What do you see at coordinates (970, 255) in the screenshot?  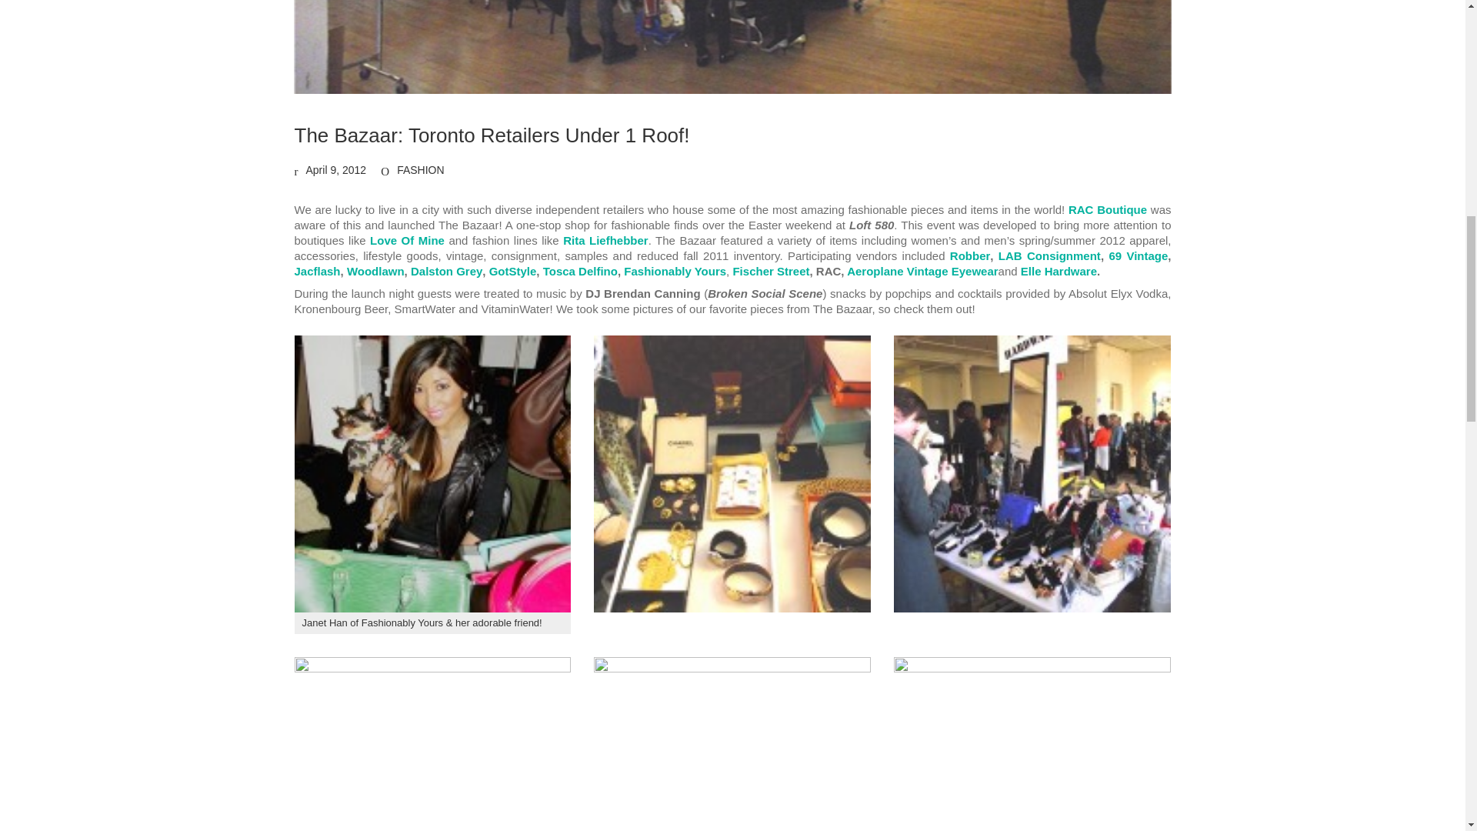 I see `Robber` at bounding box center [970, 255].